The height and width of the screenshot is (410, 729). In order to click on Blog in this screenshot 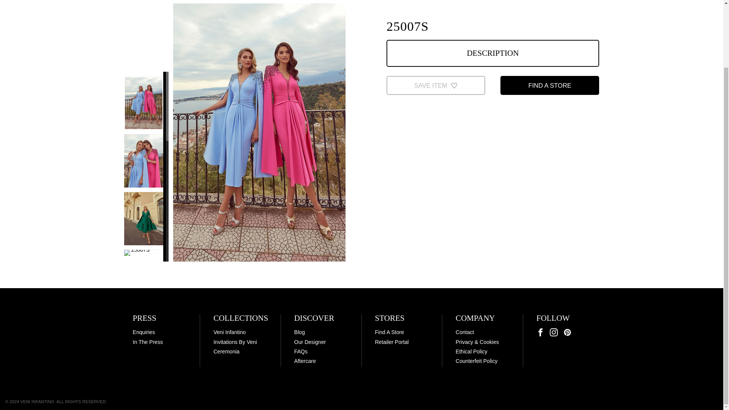, I will do `click(299, 332)`.